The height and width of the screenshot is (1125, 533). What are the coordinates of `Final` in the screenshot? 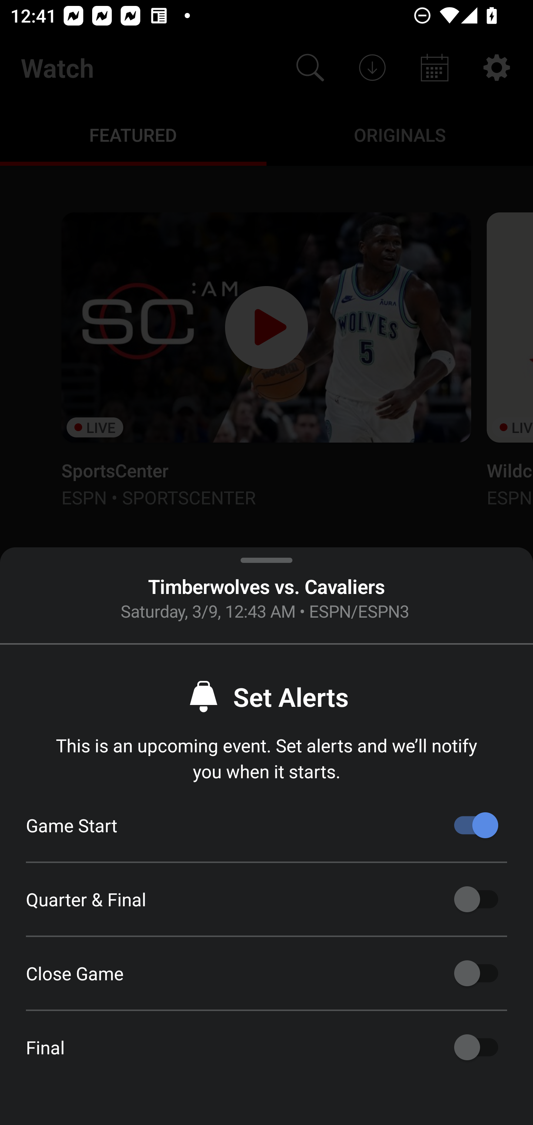 It's located at (476, 1047).